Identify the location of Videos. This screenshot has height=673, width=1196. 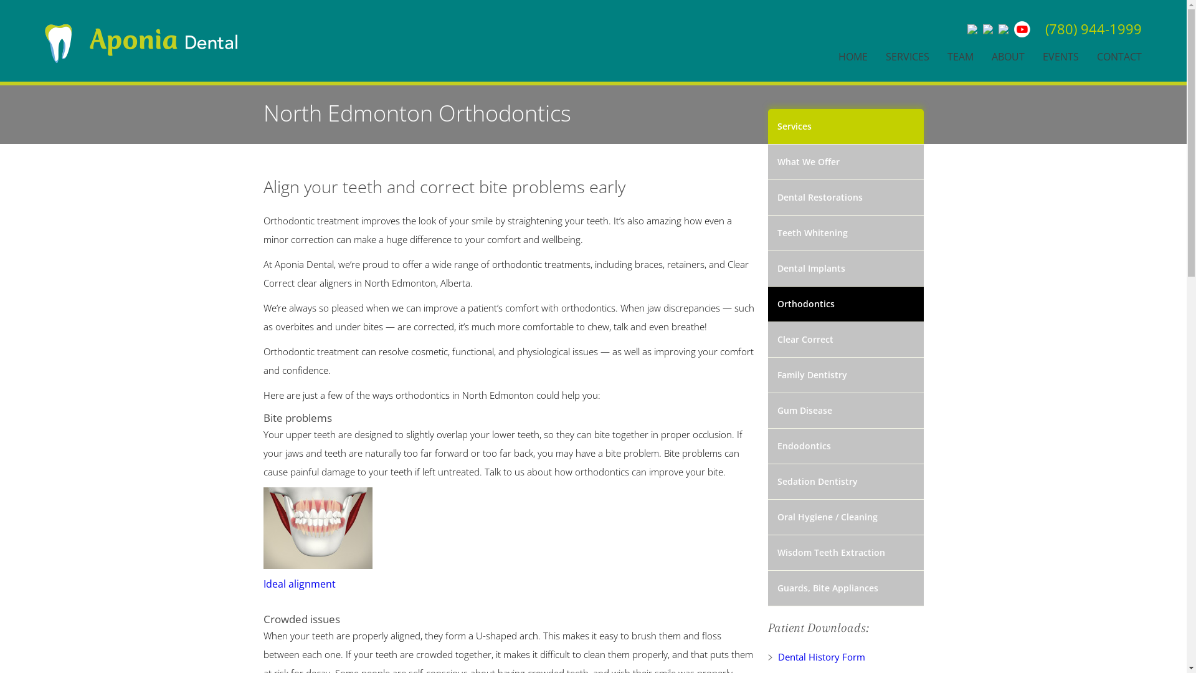
(274, 15).